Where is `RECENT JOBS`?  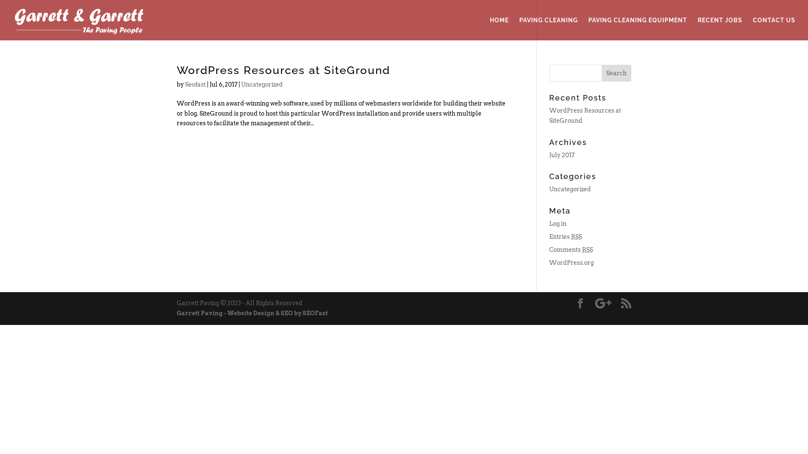 RECENT JOBS is located at coordinates (720, 29).